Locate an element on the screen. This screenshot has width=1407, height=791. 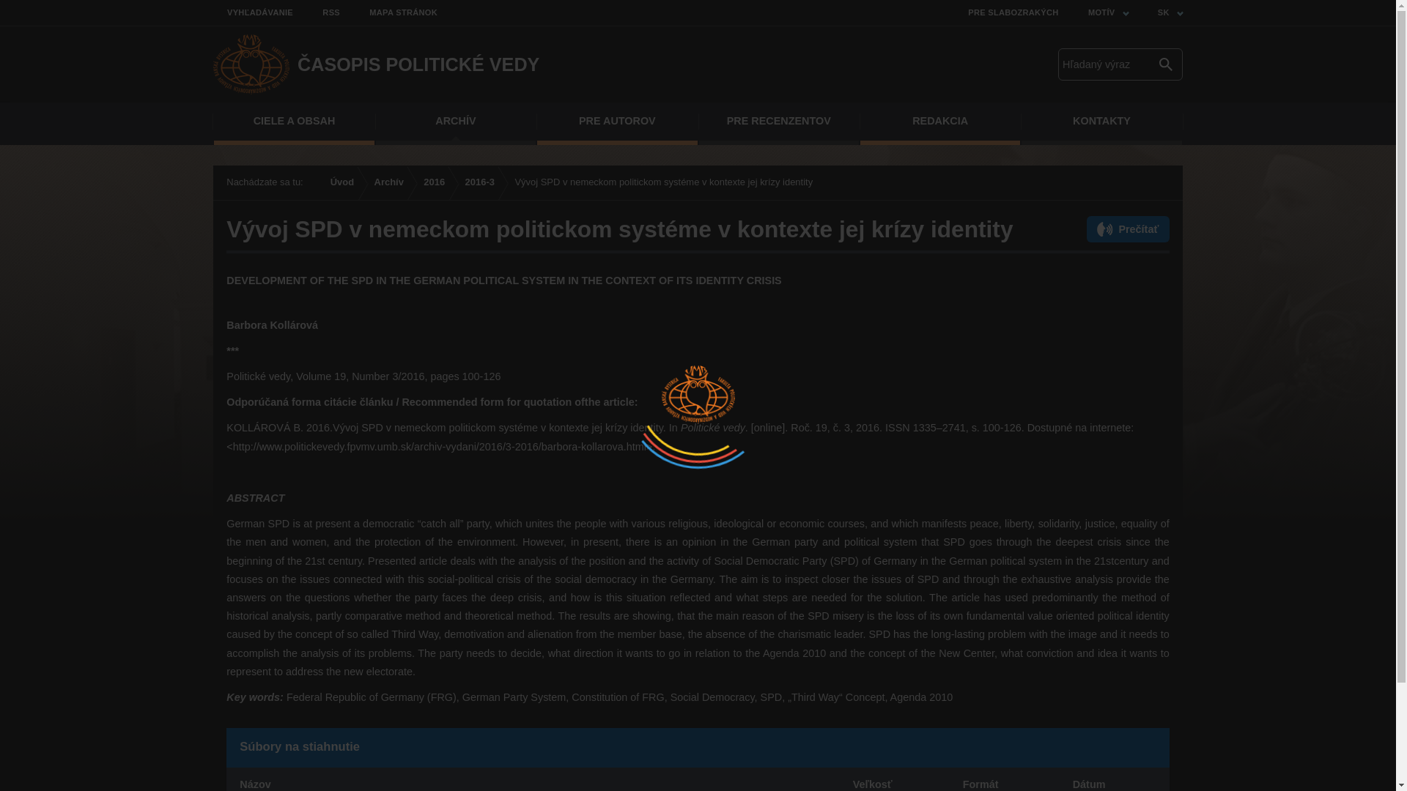
RSS is located at coordinates (325, 12).